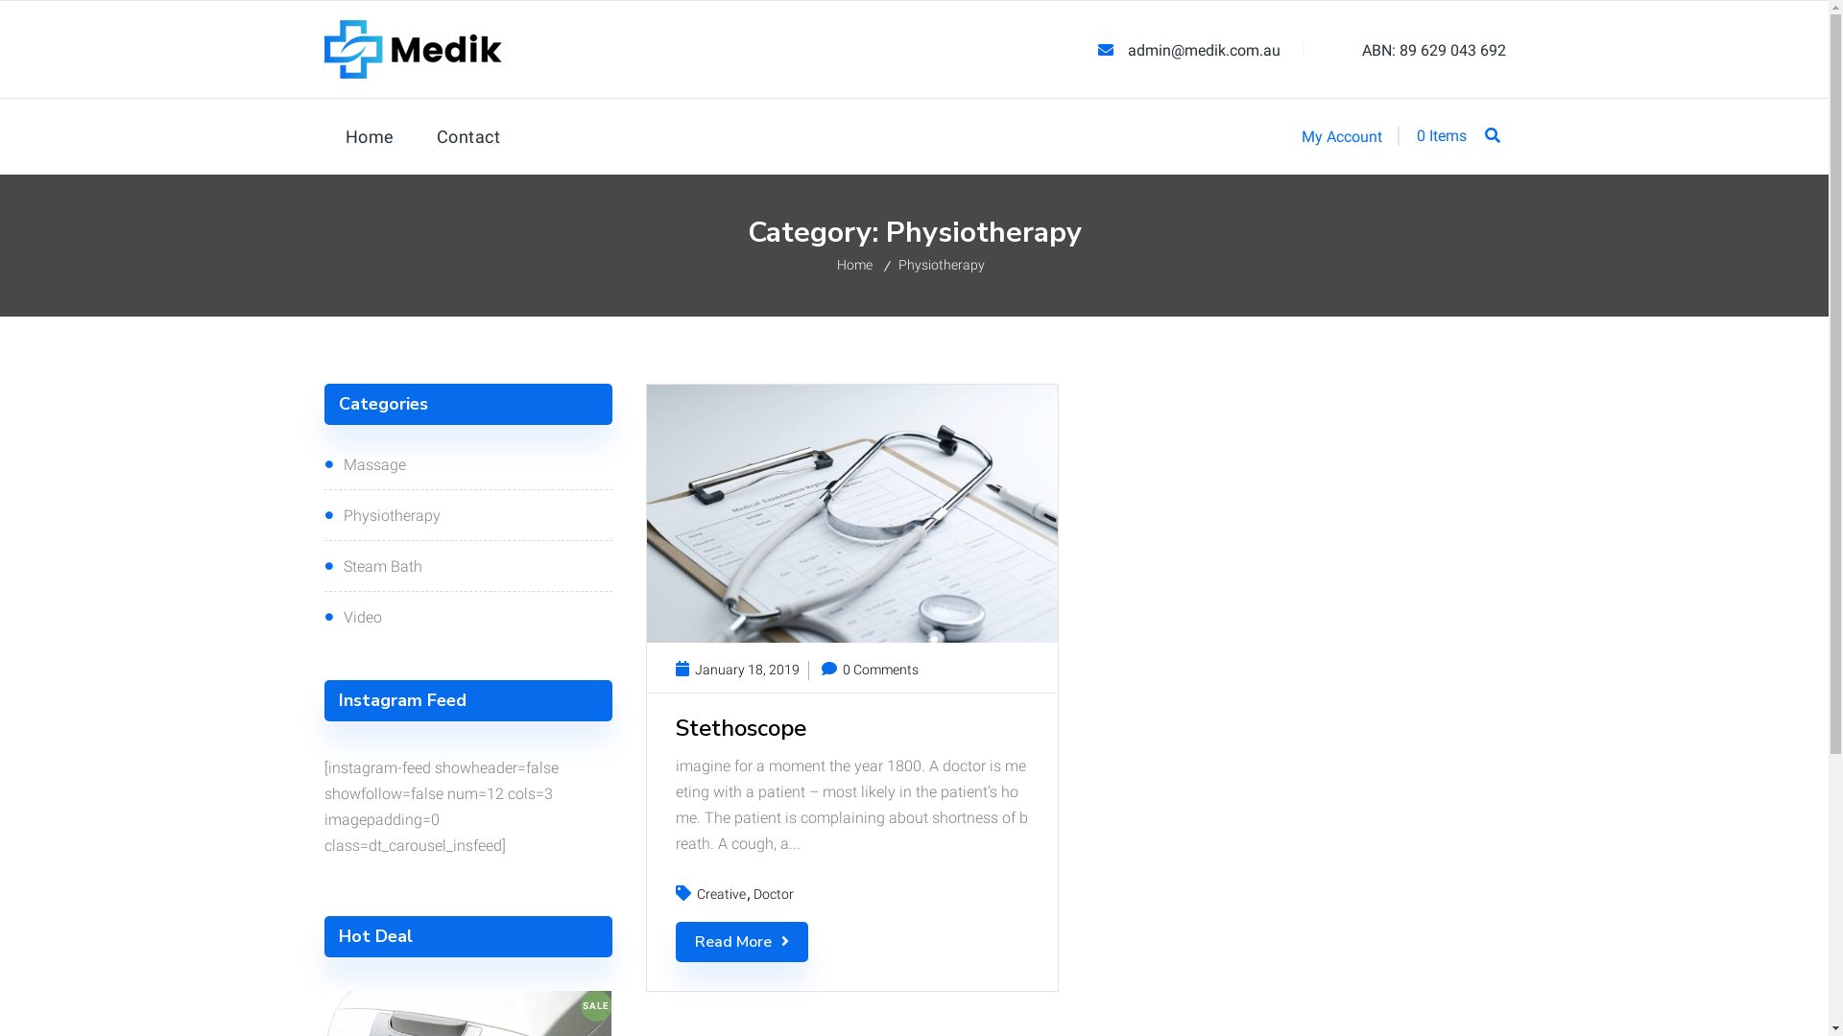 The image size is (1843, 1036). Describe the element at coordinates (1325, 520) in the screenshot. I see `Go` at that location.